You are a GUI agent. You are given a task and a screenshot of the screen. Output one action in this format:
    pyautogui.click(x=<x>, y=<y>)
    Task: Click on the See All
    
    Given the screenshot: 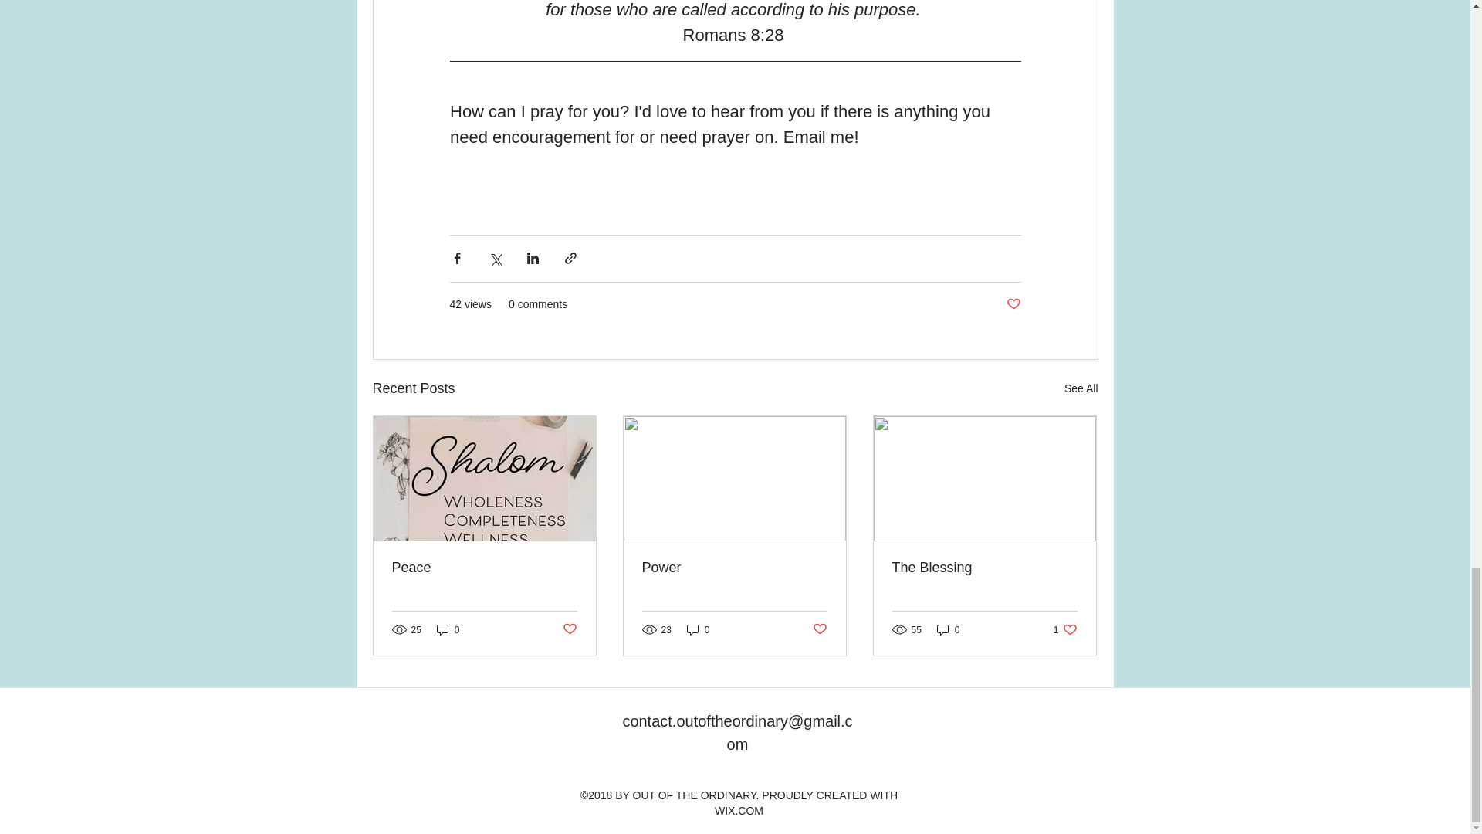 What is the action you would take?
    pyautogui.click(x=1081, y=389)
    